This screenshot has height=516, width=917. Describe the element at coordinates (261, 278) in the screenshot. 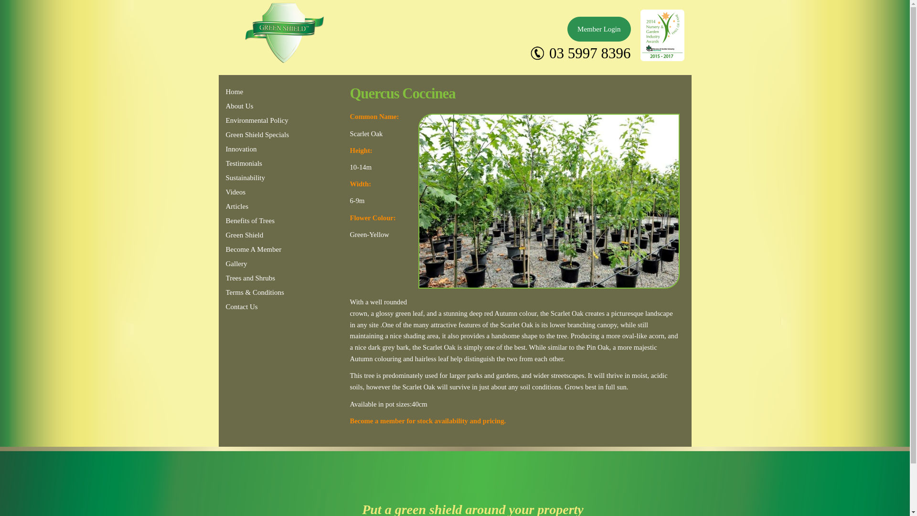

I see `Trees and Shrubs` at that location.